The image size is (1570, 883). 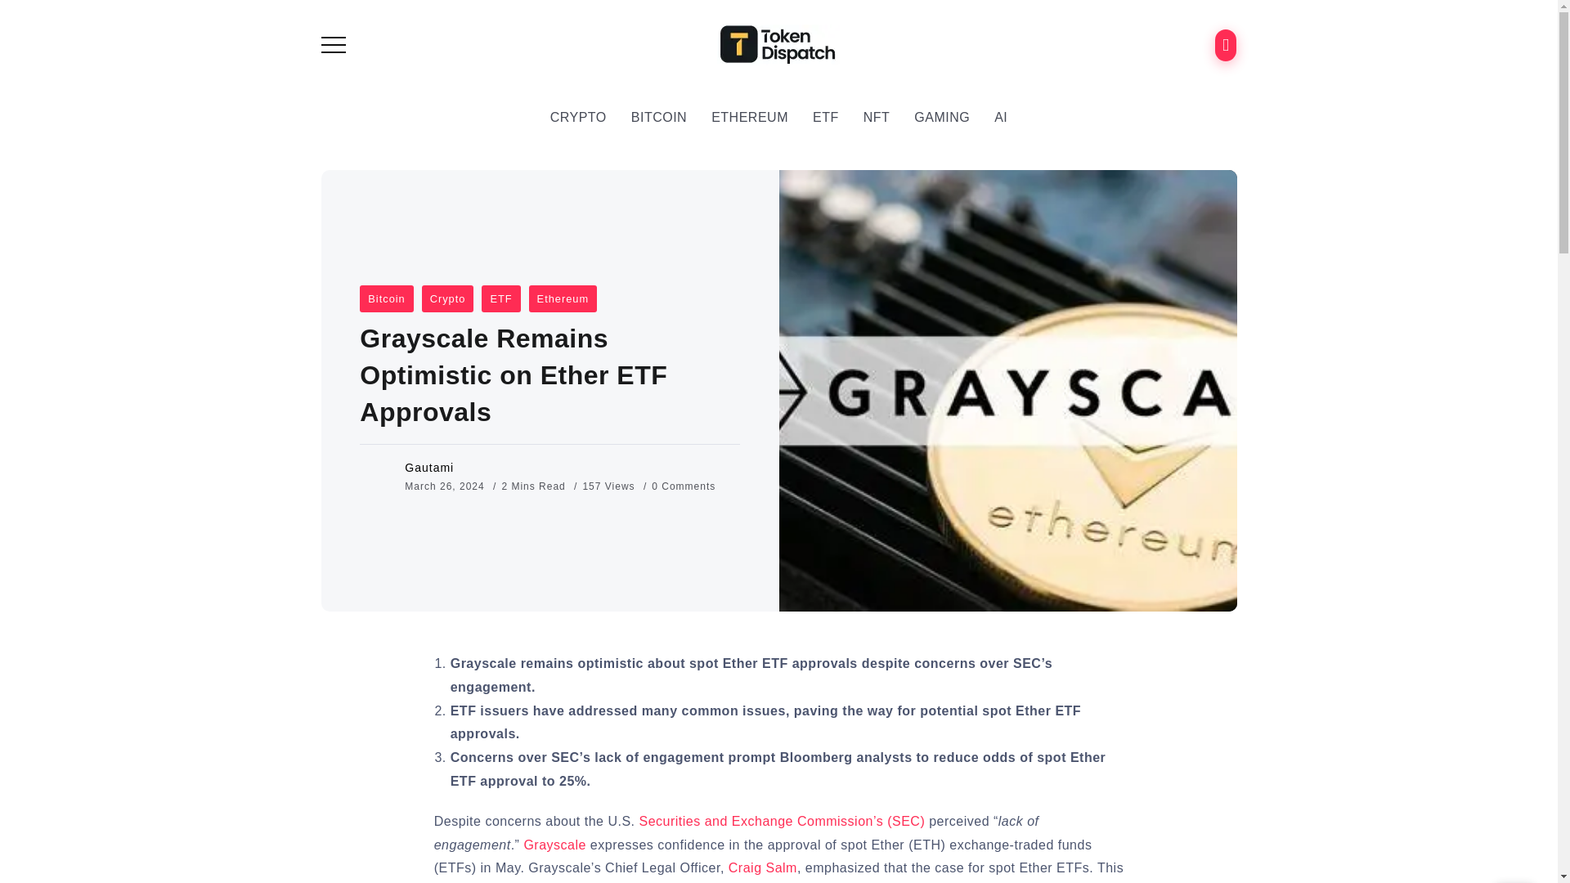 What do you see at coordinates (778, 43) in the screenshot?
I see `Token Dispatch` at bounding box center [778, 43].